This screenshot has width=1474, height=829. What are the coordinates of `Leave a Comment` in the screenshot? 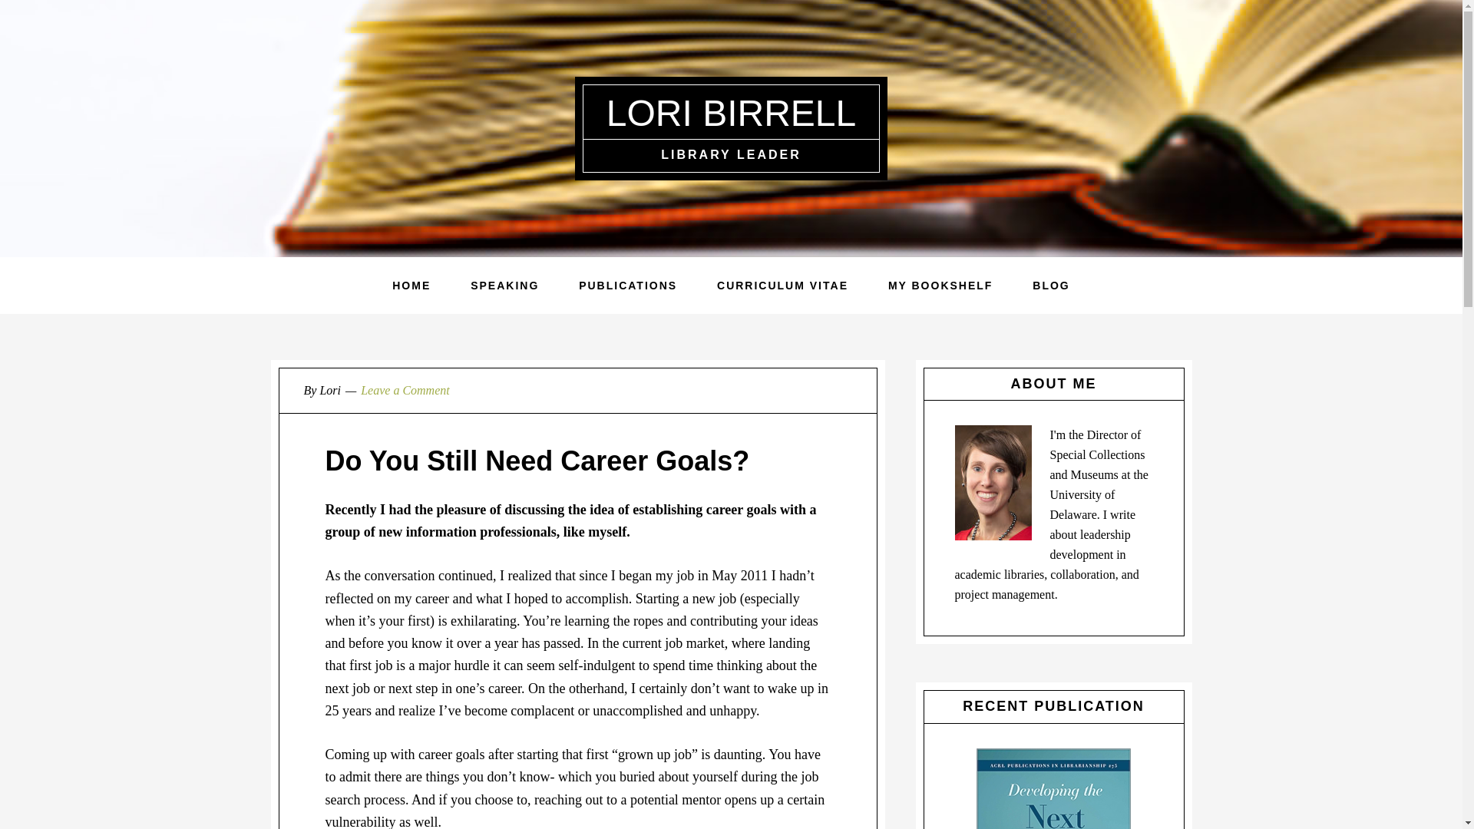 It's located at (405, 390).